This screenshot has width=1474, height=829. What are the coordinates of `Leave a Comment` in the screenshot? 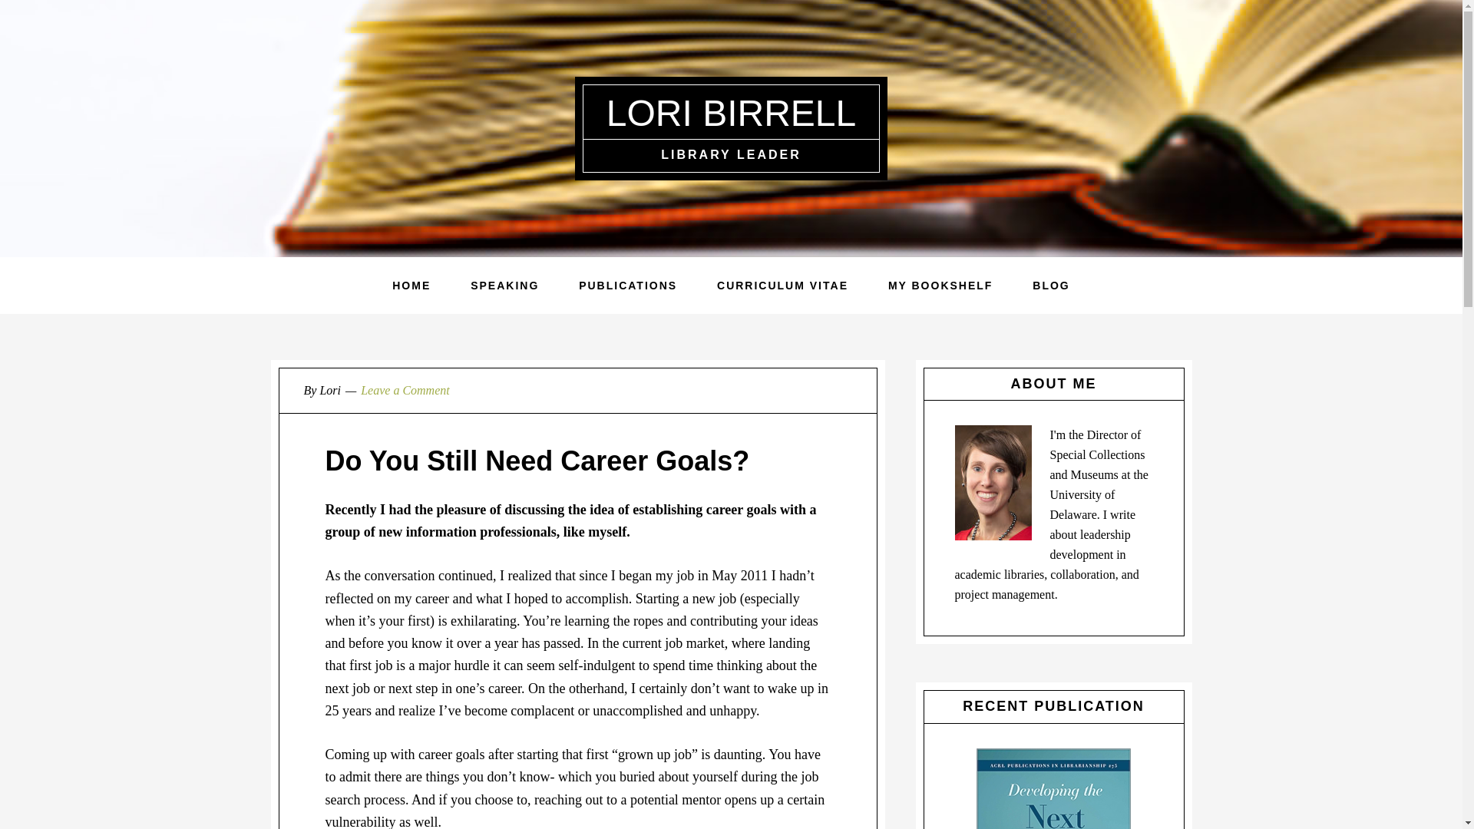 It's located at (405, 390).